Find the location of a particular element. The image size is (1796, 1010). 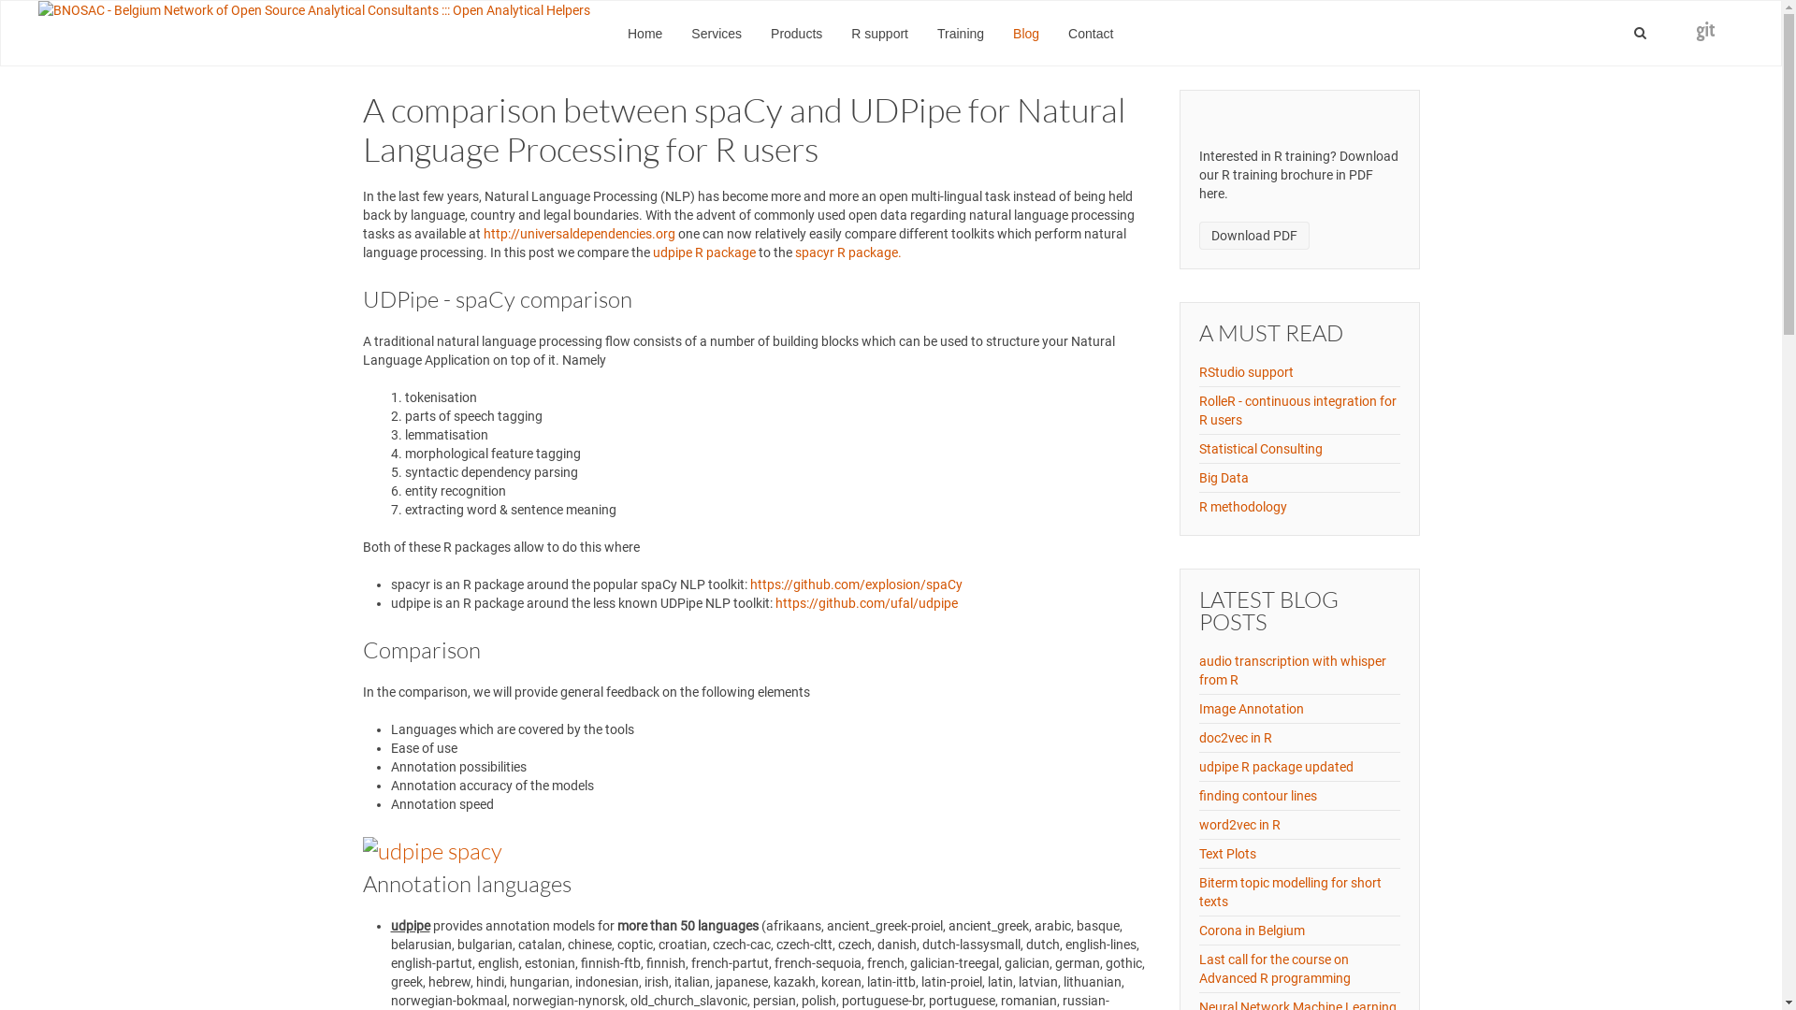

Blog is located at coordinates (1026, 33).